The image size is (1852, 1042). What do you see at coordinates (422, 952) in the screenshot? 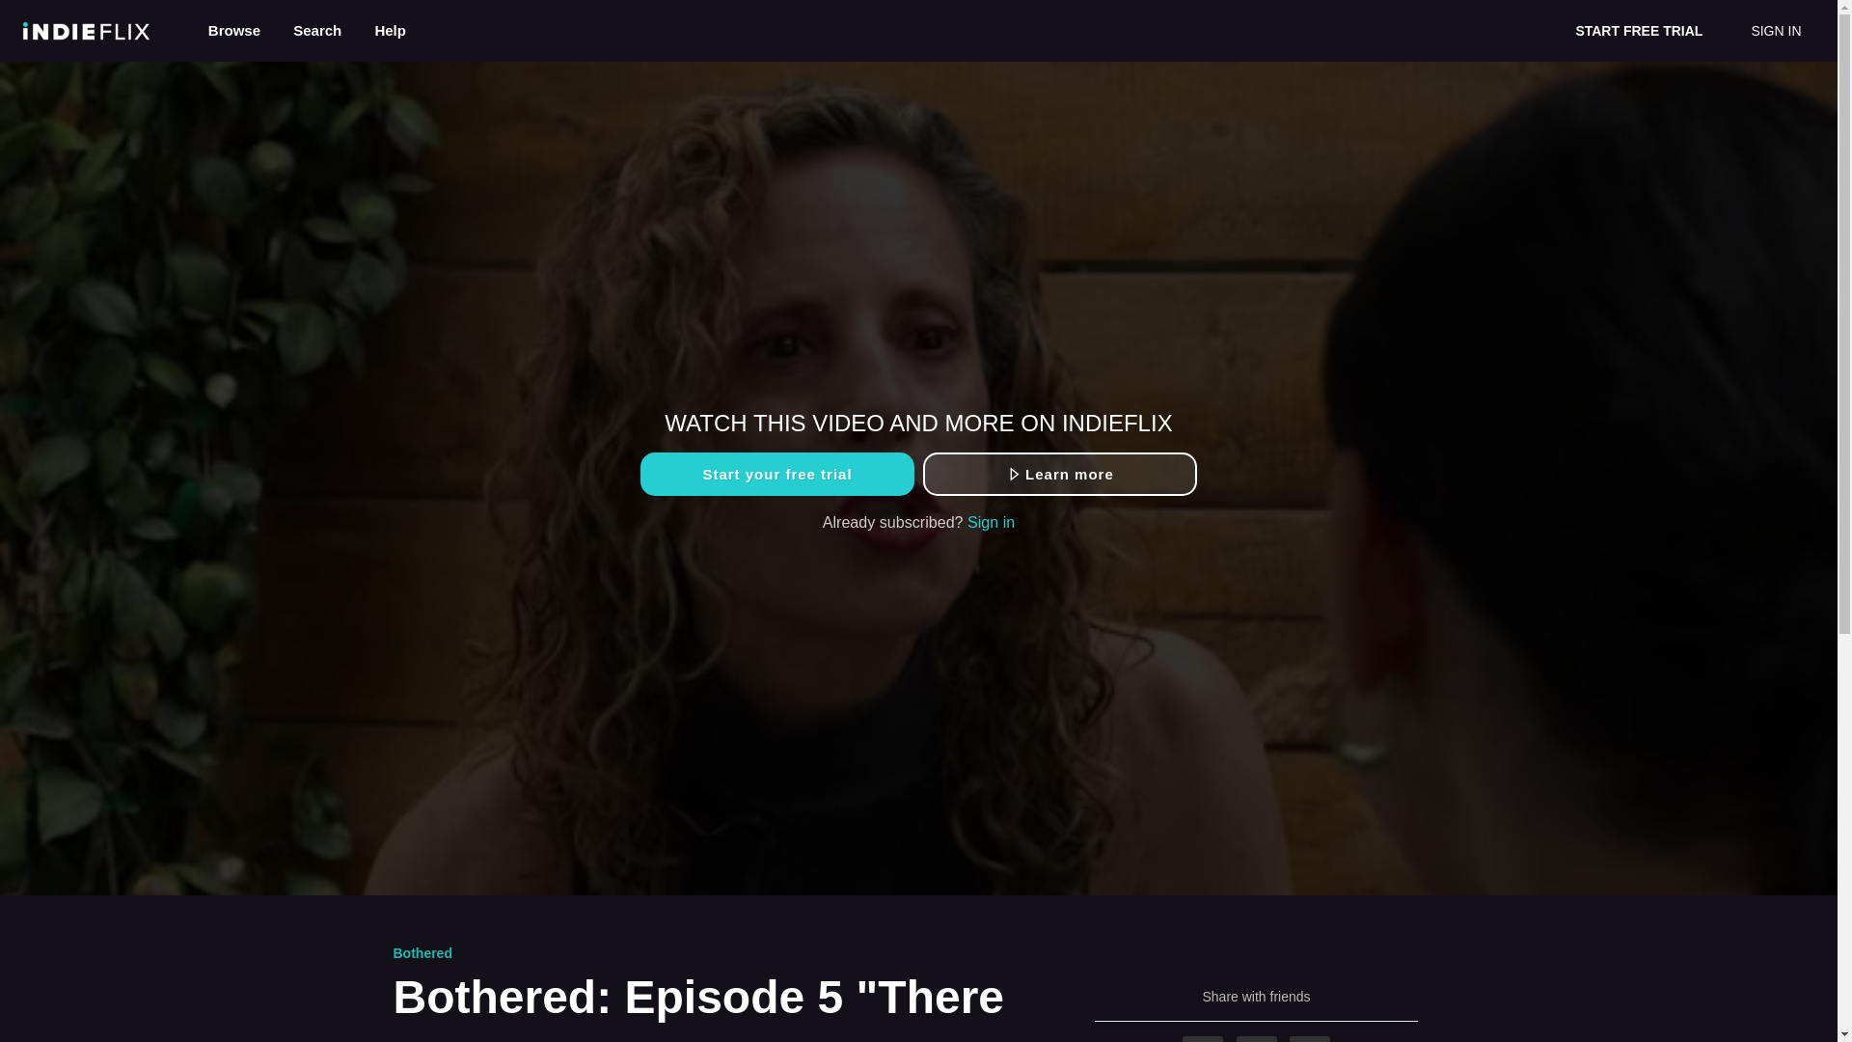
I see `Bothered` at bounding box center [422, 952].